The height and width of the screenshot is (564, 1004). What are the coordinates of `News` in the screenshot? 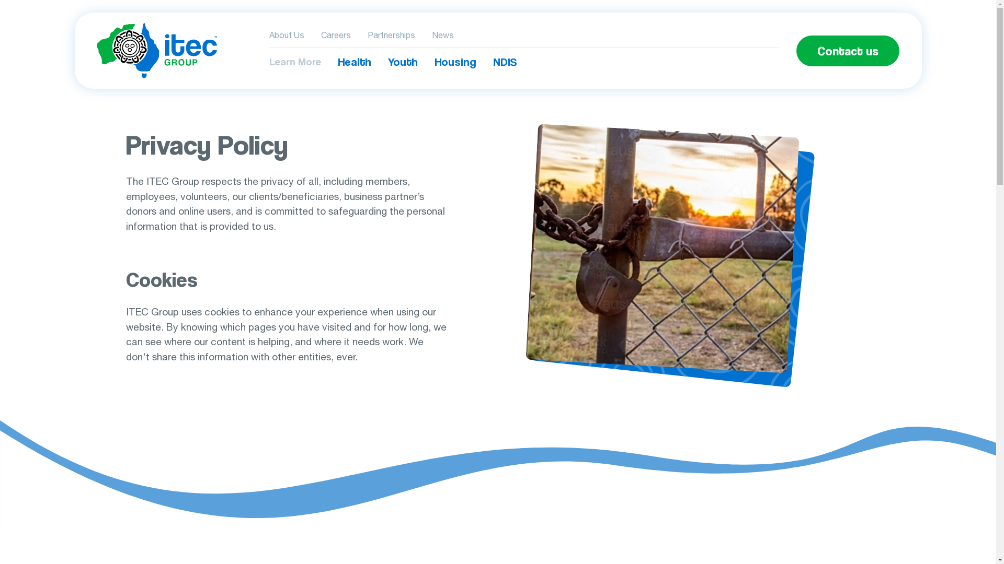 It's located at (443, 37).